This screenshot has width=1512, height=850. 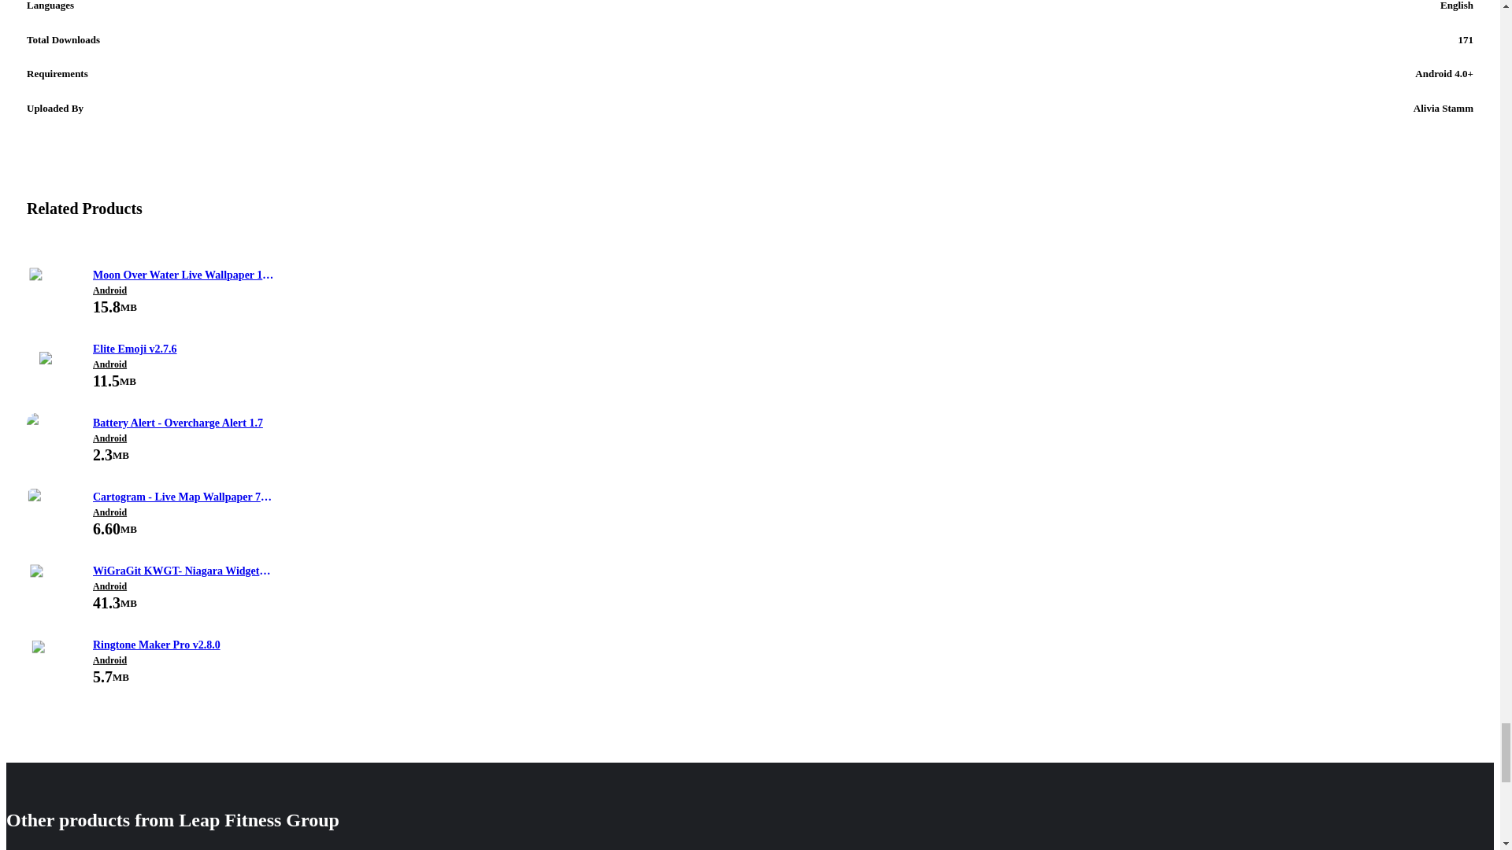 What do you see at coordinates (183, 423) in the screenshot?
I see `Battery Alert - Overcharge Alert 1.7` at bounding box center [183, 423].